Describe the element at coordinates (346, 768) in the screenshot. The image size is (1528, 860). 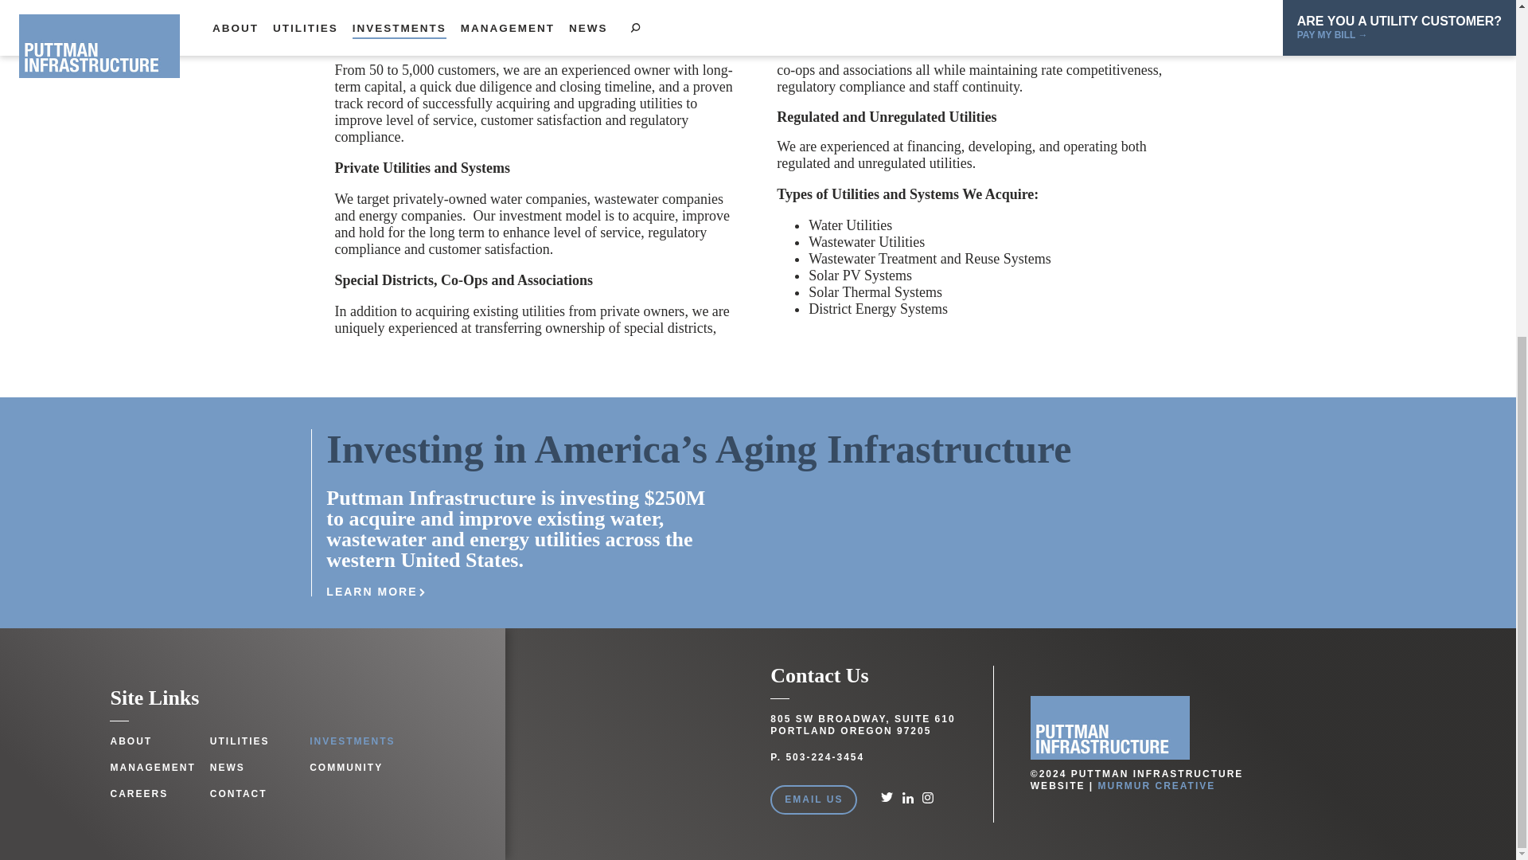
I see `COMMUNITY` at that location.